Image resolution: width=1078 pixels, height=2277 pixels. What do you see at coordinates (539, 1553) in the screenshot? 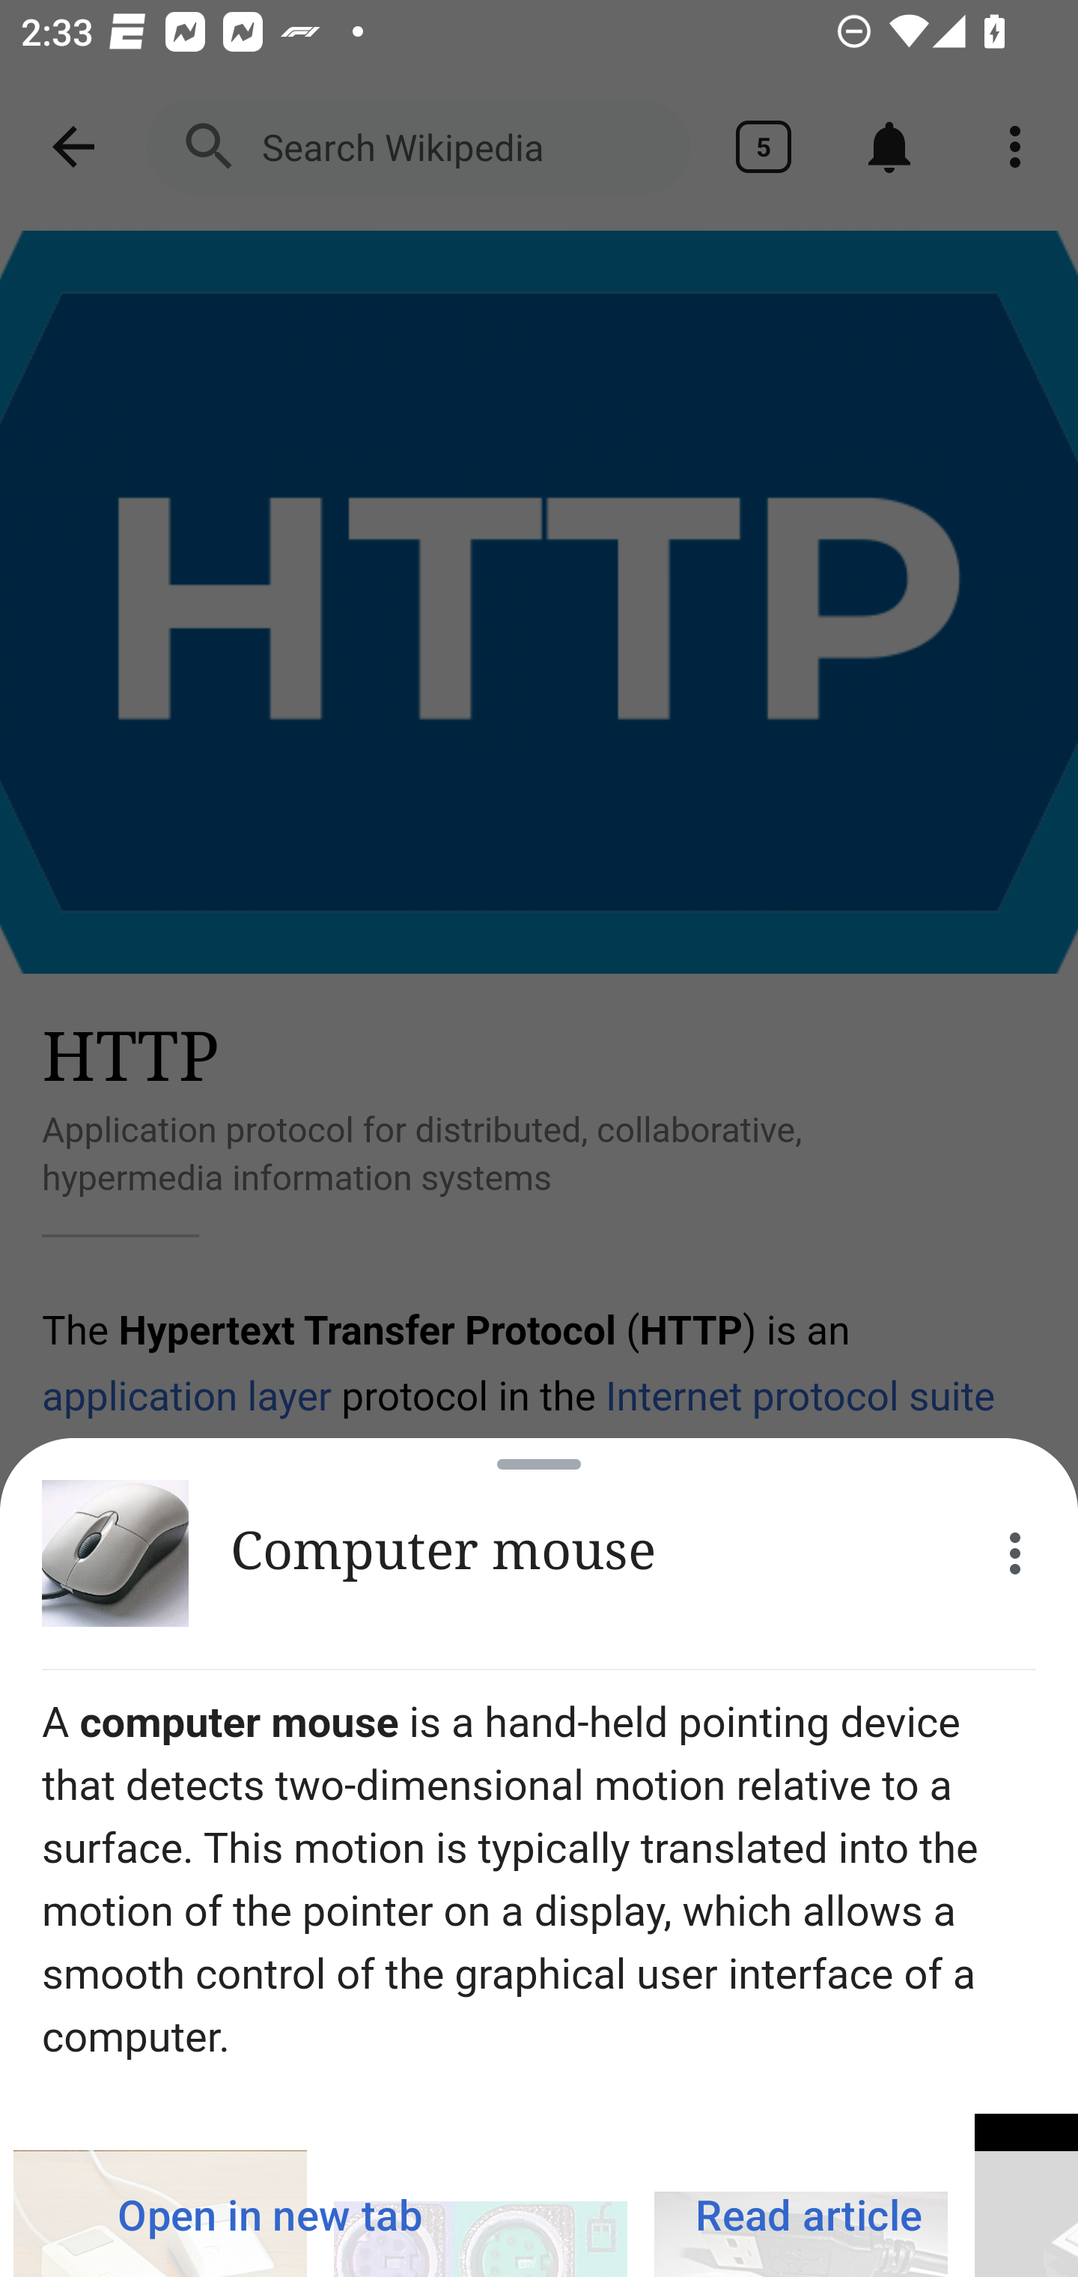
I see `Computer mouse More options` at bounding box center [539, 1553].